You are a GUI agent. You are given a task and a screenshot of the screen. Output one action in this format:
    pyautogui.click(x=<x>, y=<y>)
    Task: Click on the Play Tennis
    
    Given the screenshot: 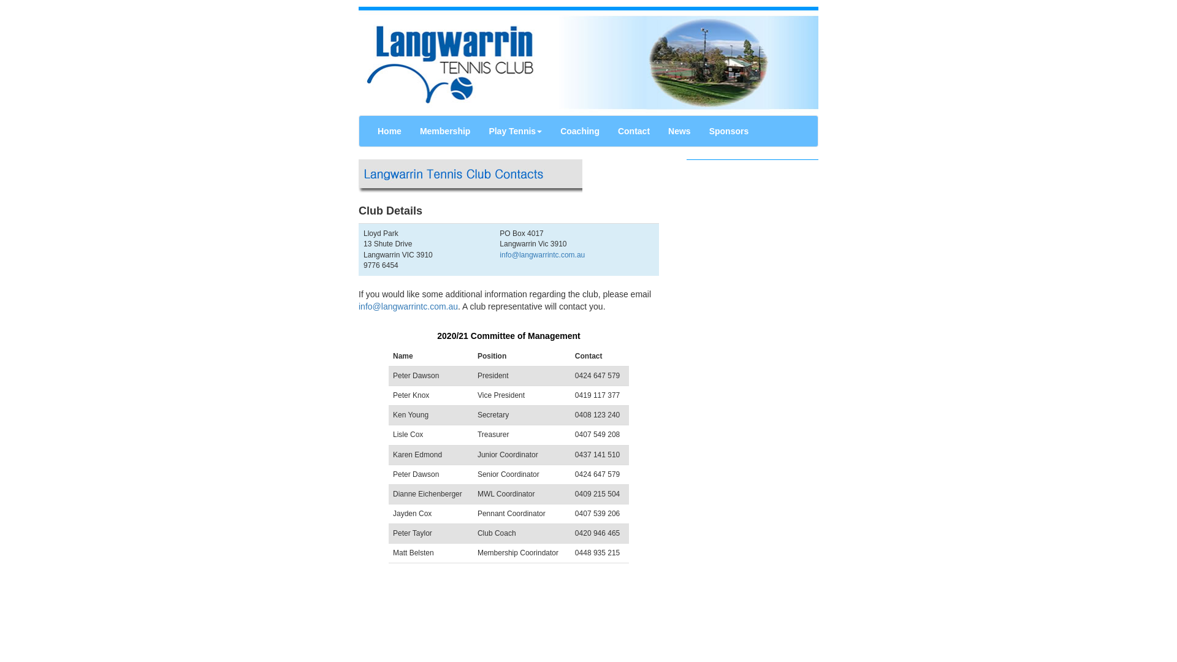 What is the action you would take?
    pyautogui.click(x=515, y=131)
    